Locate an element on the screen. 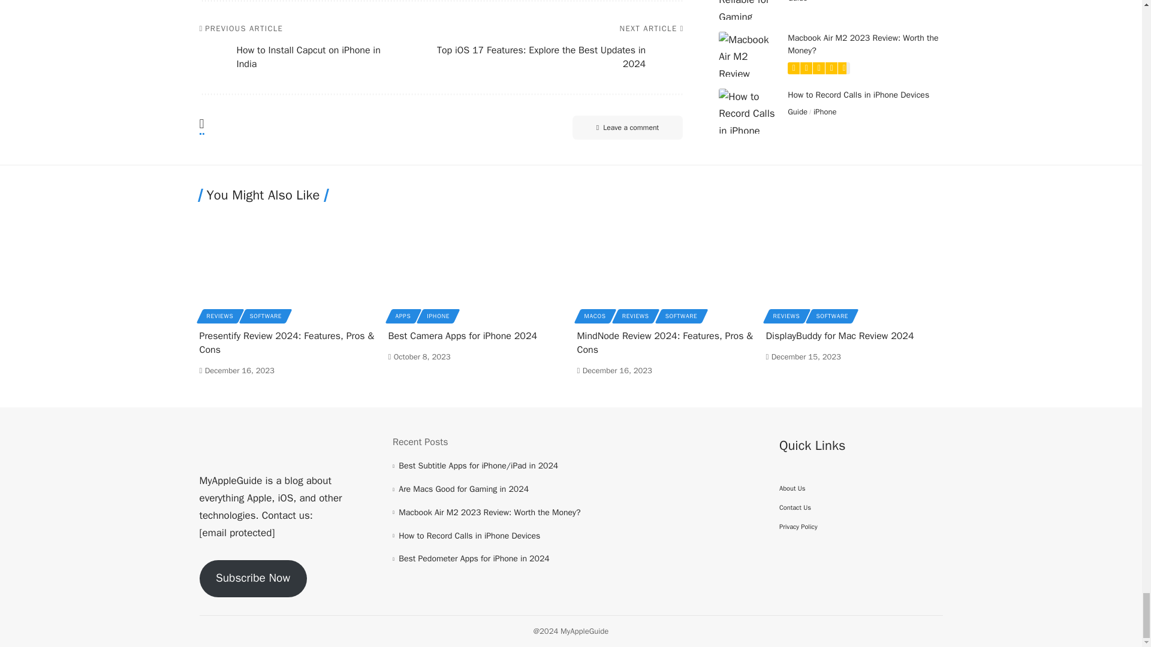  Best Camera Apps for iPhone 2024 is located at coordinates (477, 267).